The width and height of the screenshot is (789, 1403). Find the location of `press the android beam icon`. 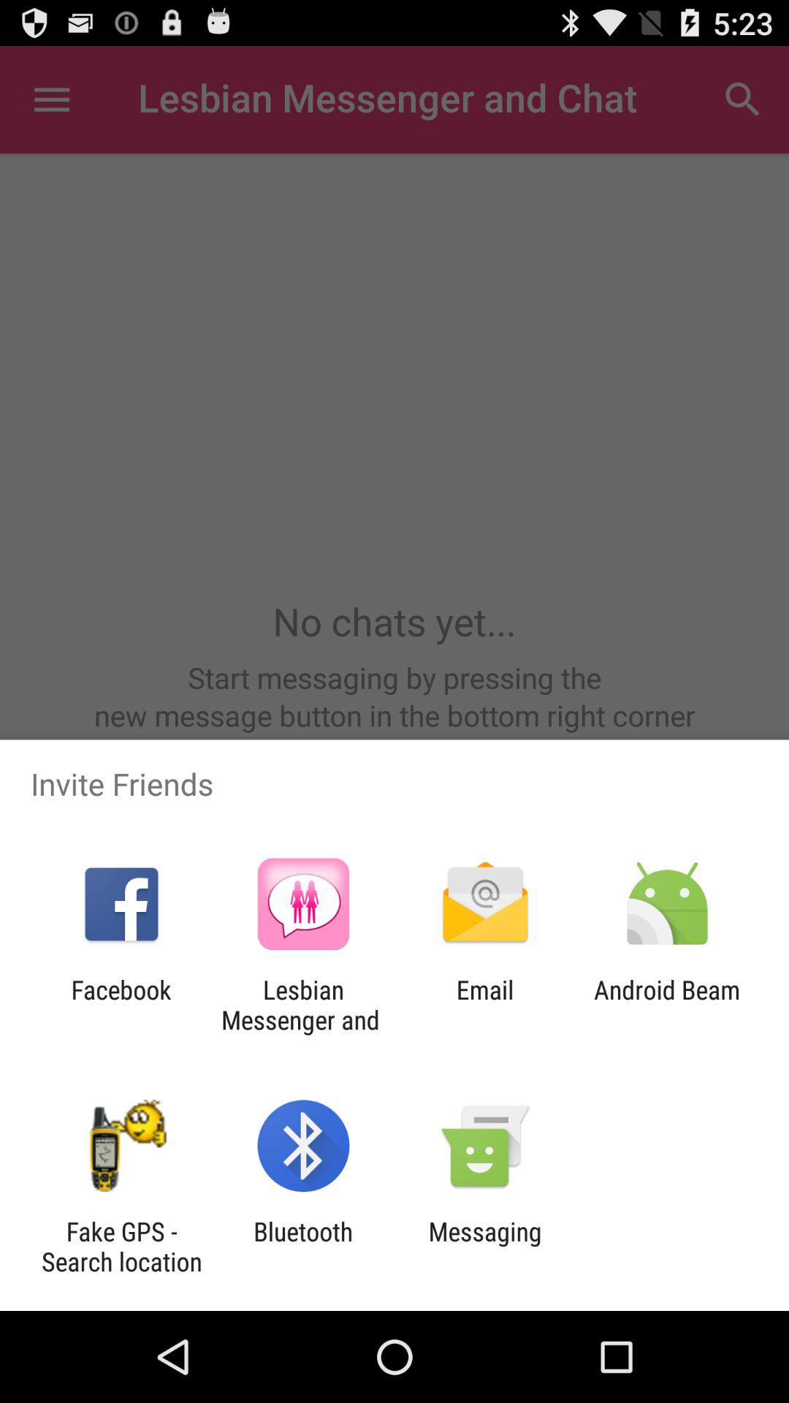

press the android beam icon is located at coordinates (666, 1005).